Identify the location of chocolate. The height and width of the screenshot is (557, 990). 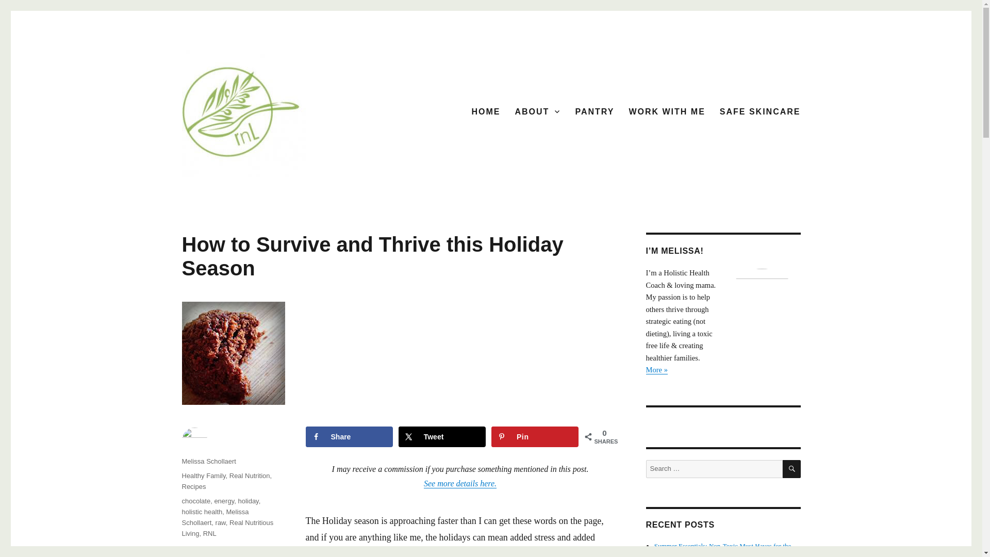
(195, 501).